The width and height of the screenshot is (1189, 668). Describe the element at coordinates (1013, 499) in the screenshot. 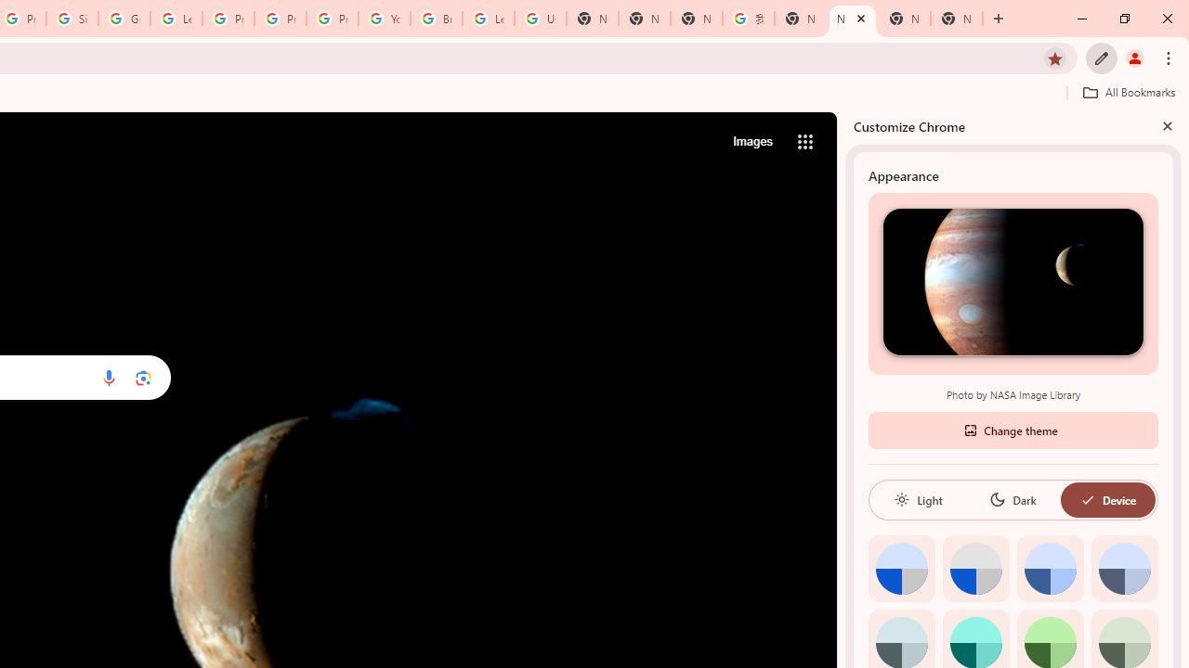

I see `Dark` at that location.